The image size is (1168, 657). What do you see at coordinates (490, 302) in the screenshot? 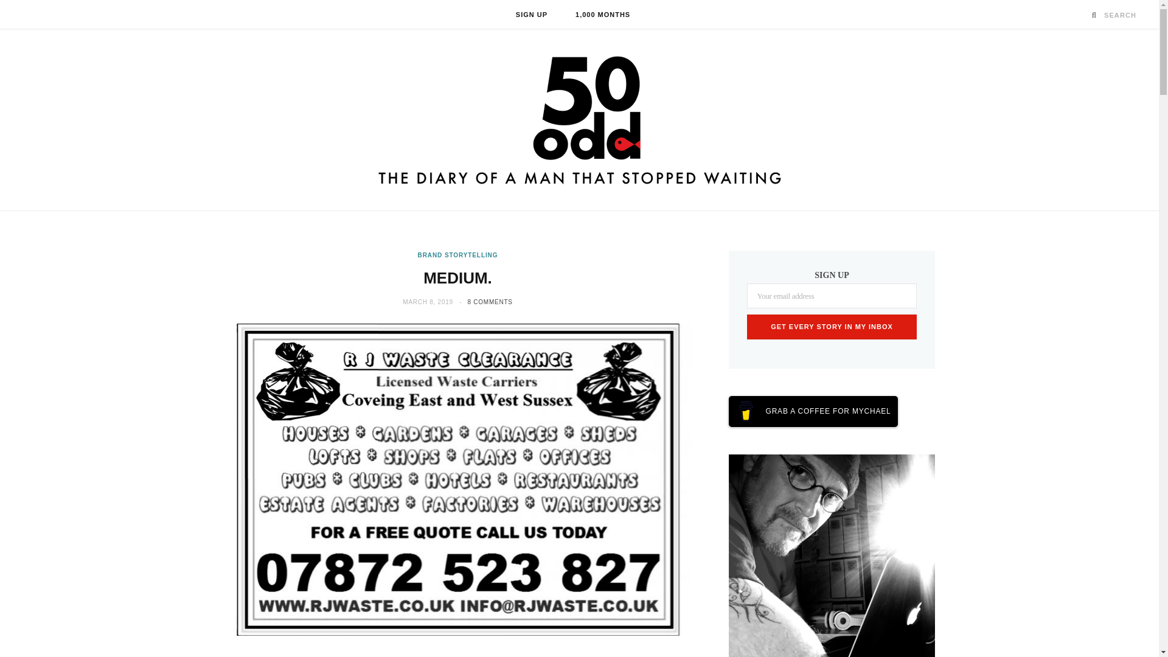
I see `8 COMMENTS` at bounding box center [490, 302].